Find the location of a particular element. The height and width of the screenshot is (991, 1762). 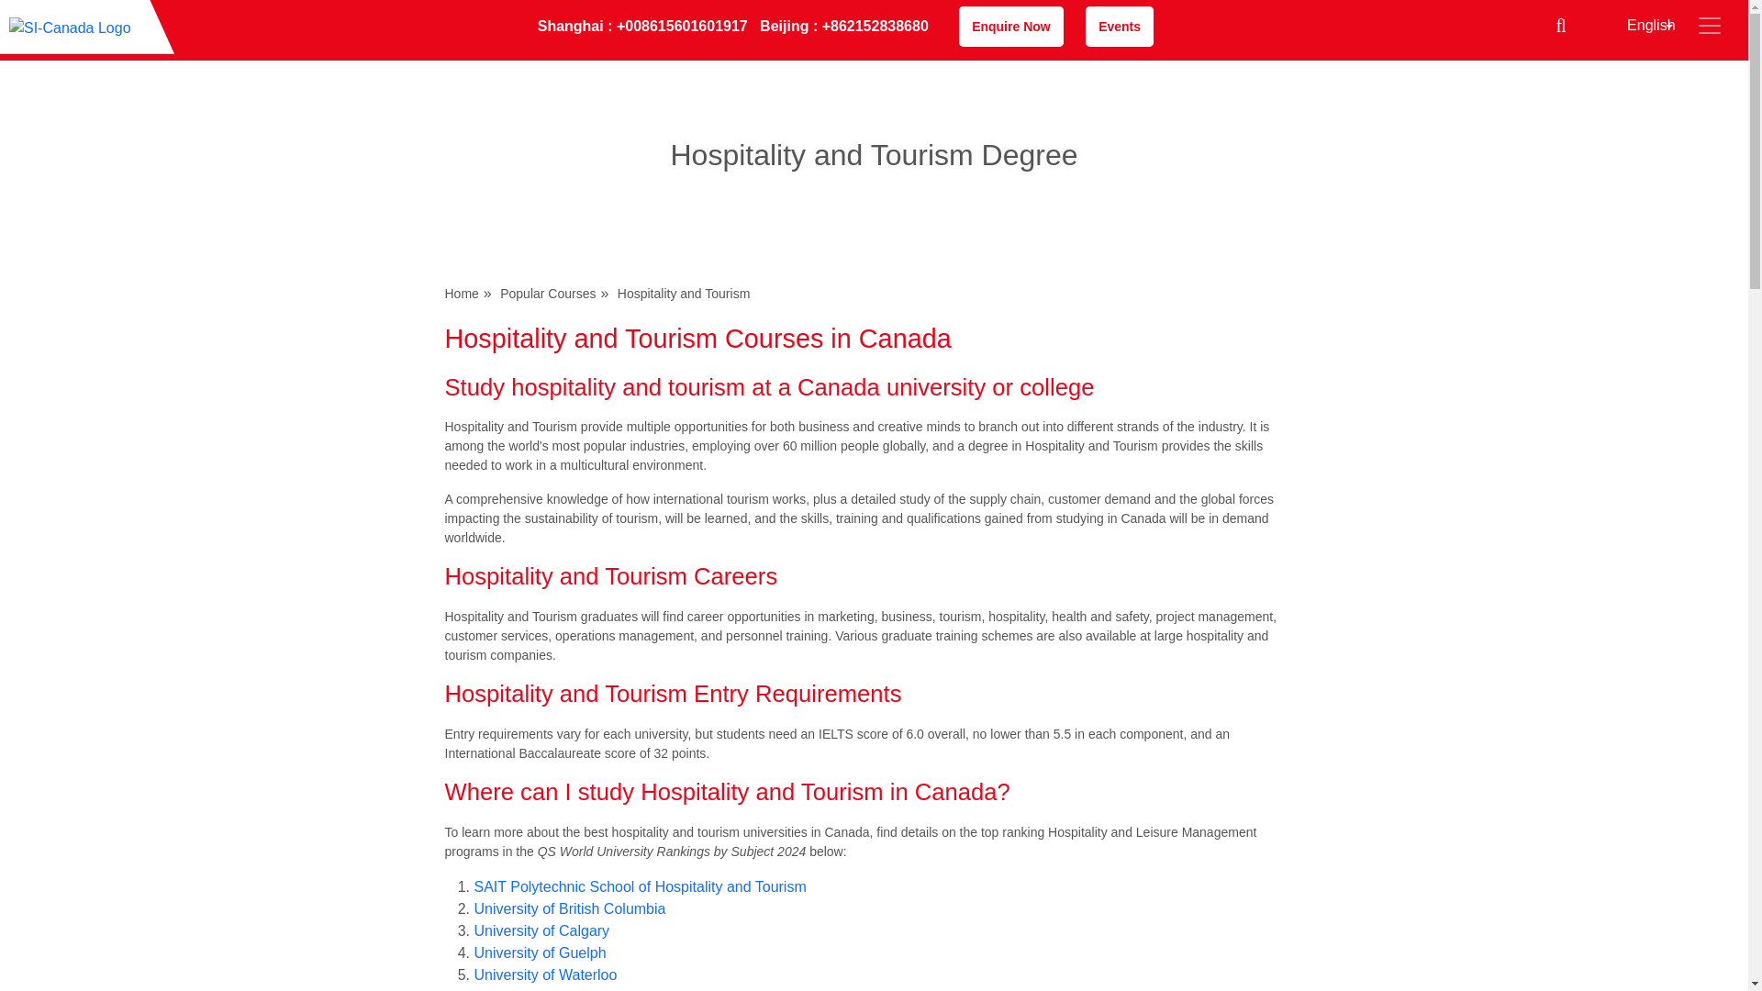

Events is located at coordinates (1120, 26).